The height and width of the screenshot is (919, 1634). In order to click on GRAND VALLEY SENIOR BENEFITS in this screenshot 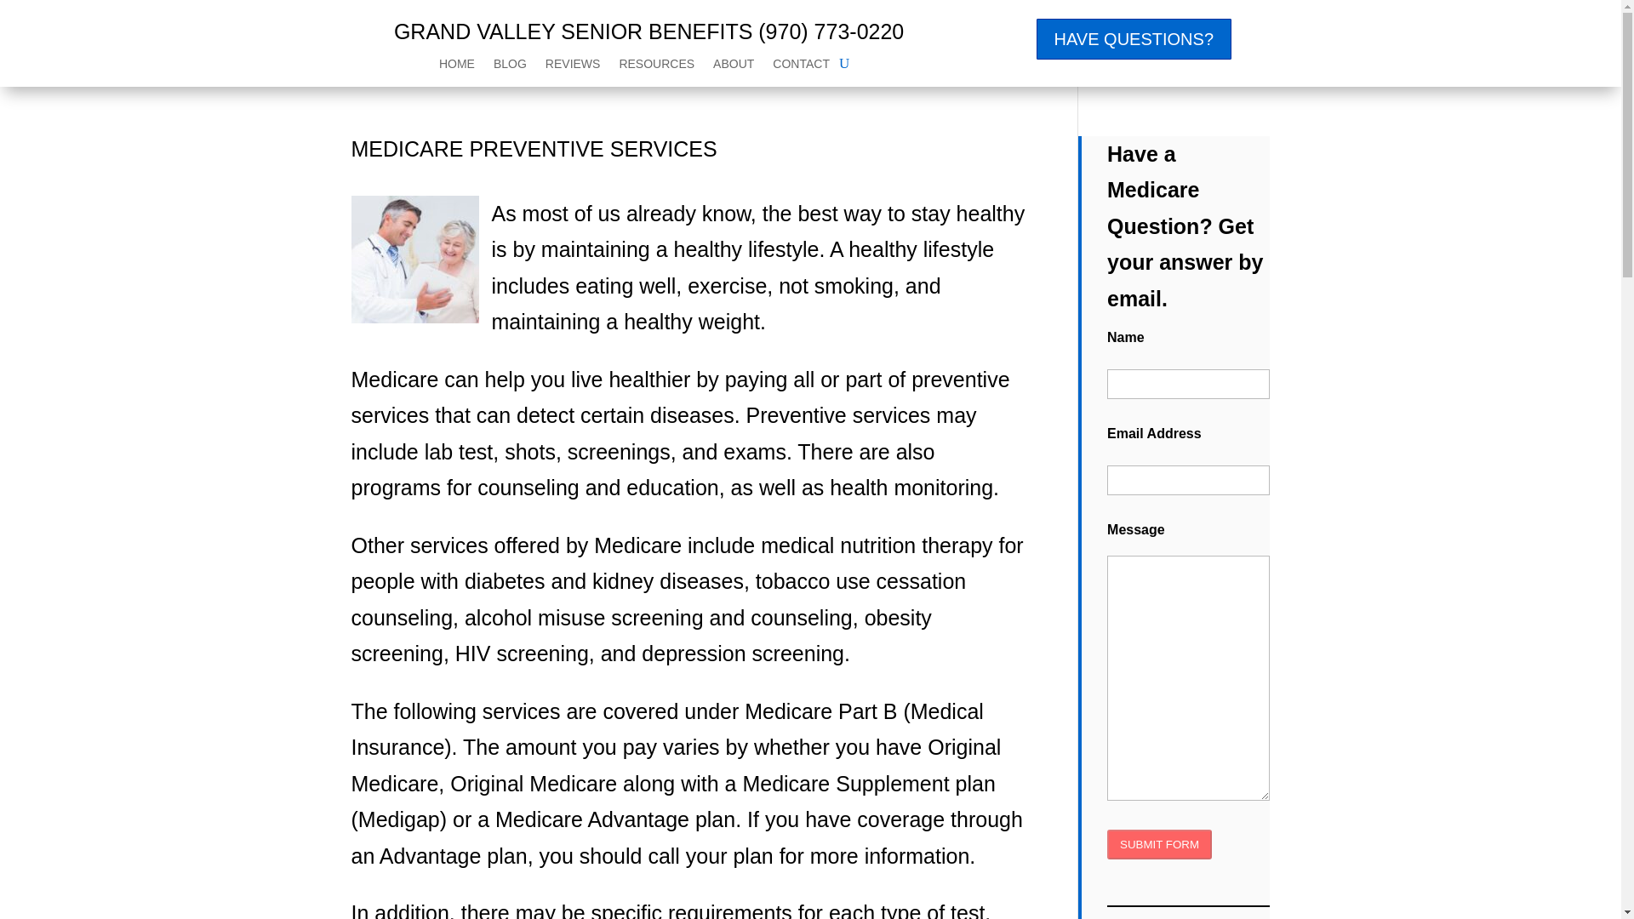, I will do `click(572, 31)`.